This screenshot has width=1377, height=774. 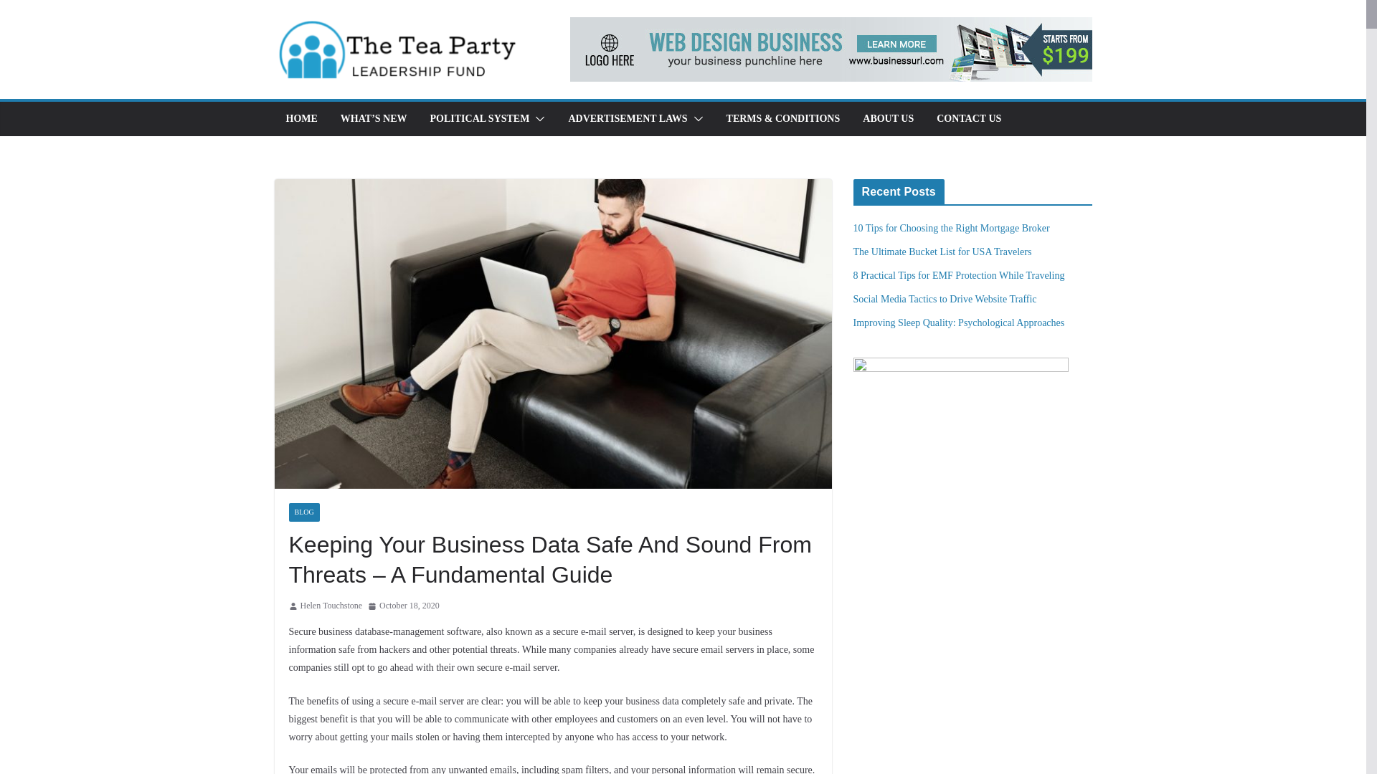 I want to click on Social Media Tactics to Drive Website Traffic, so click(x=945, y=300).